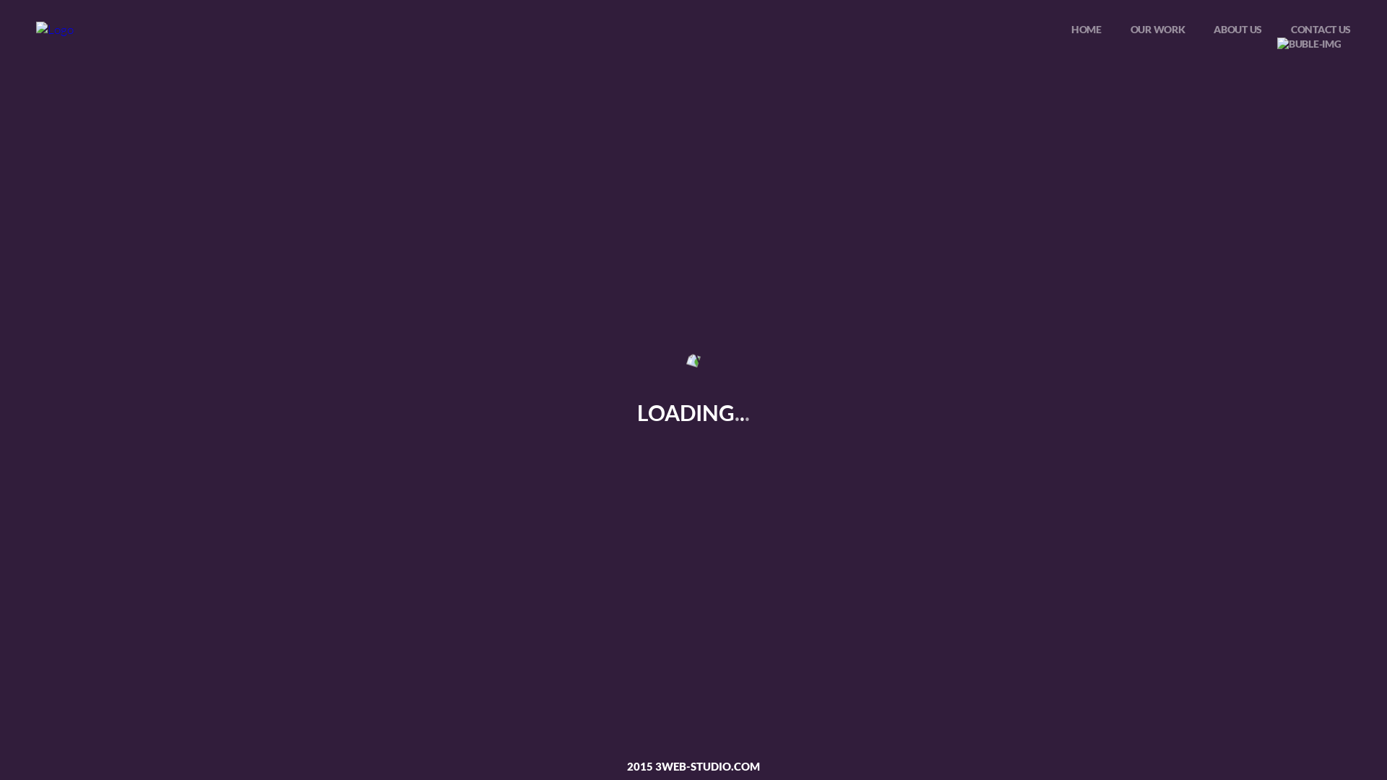  I want to click on CONTACT US, so click(1321, 29).